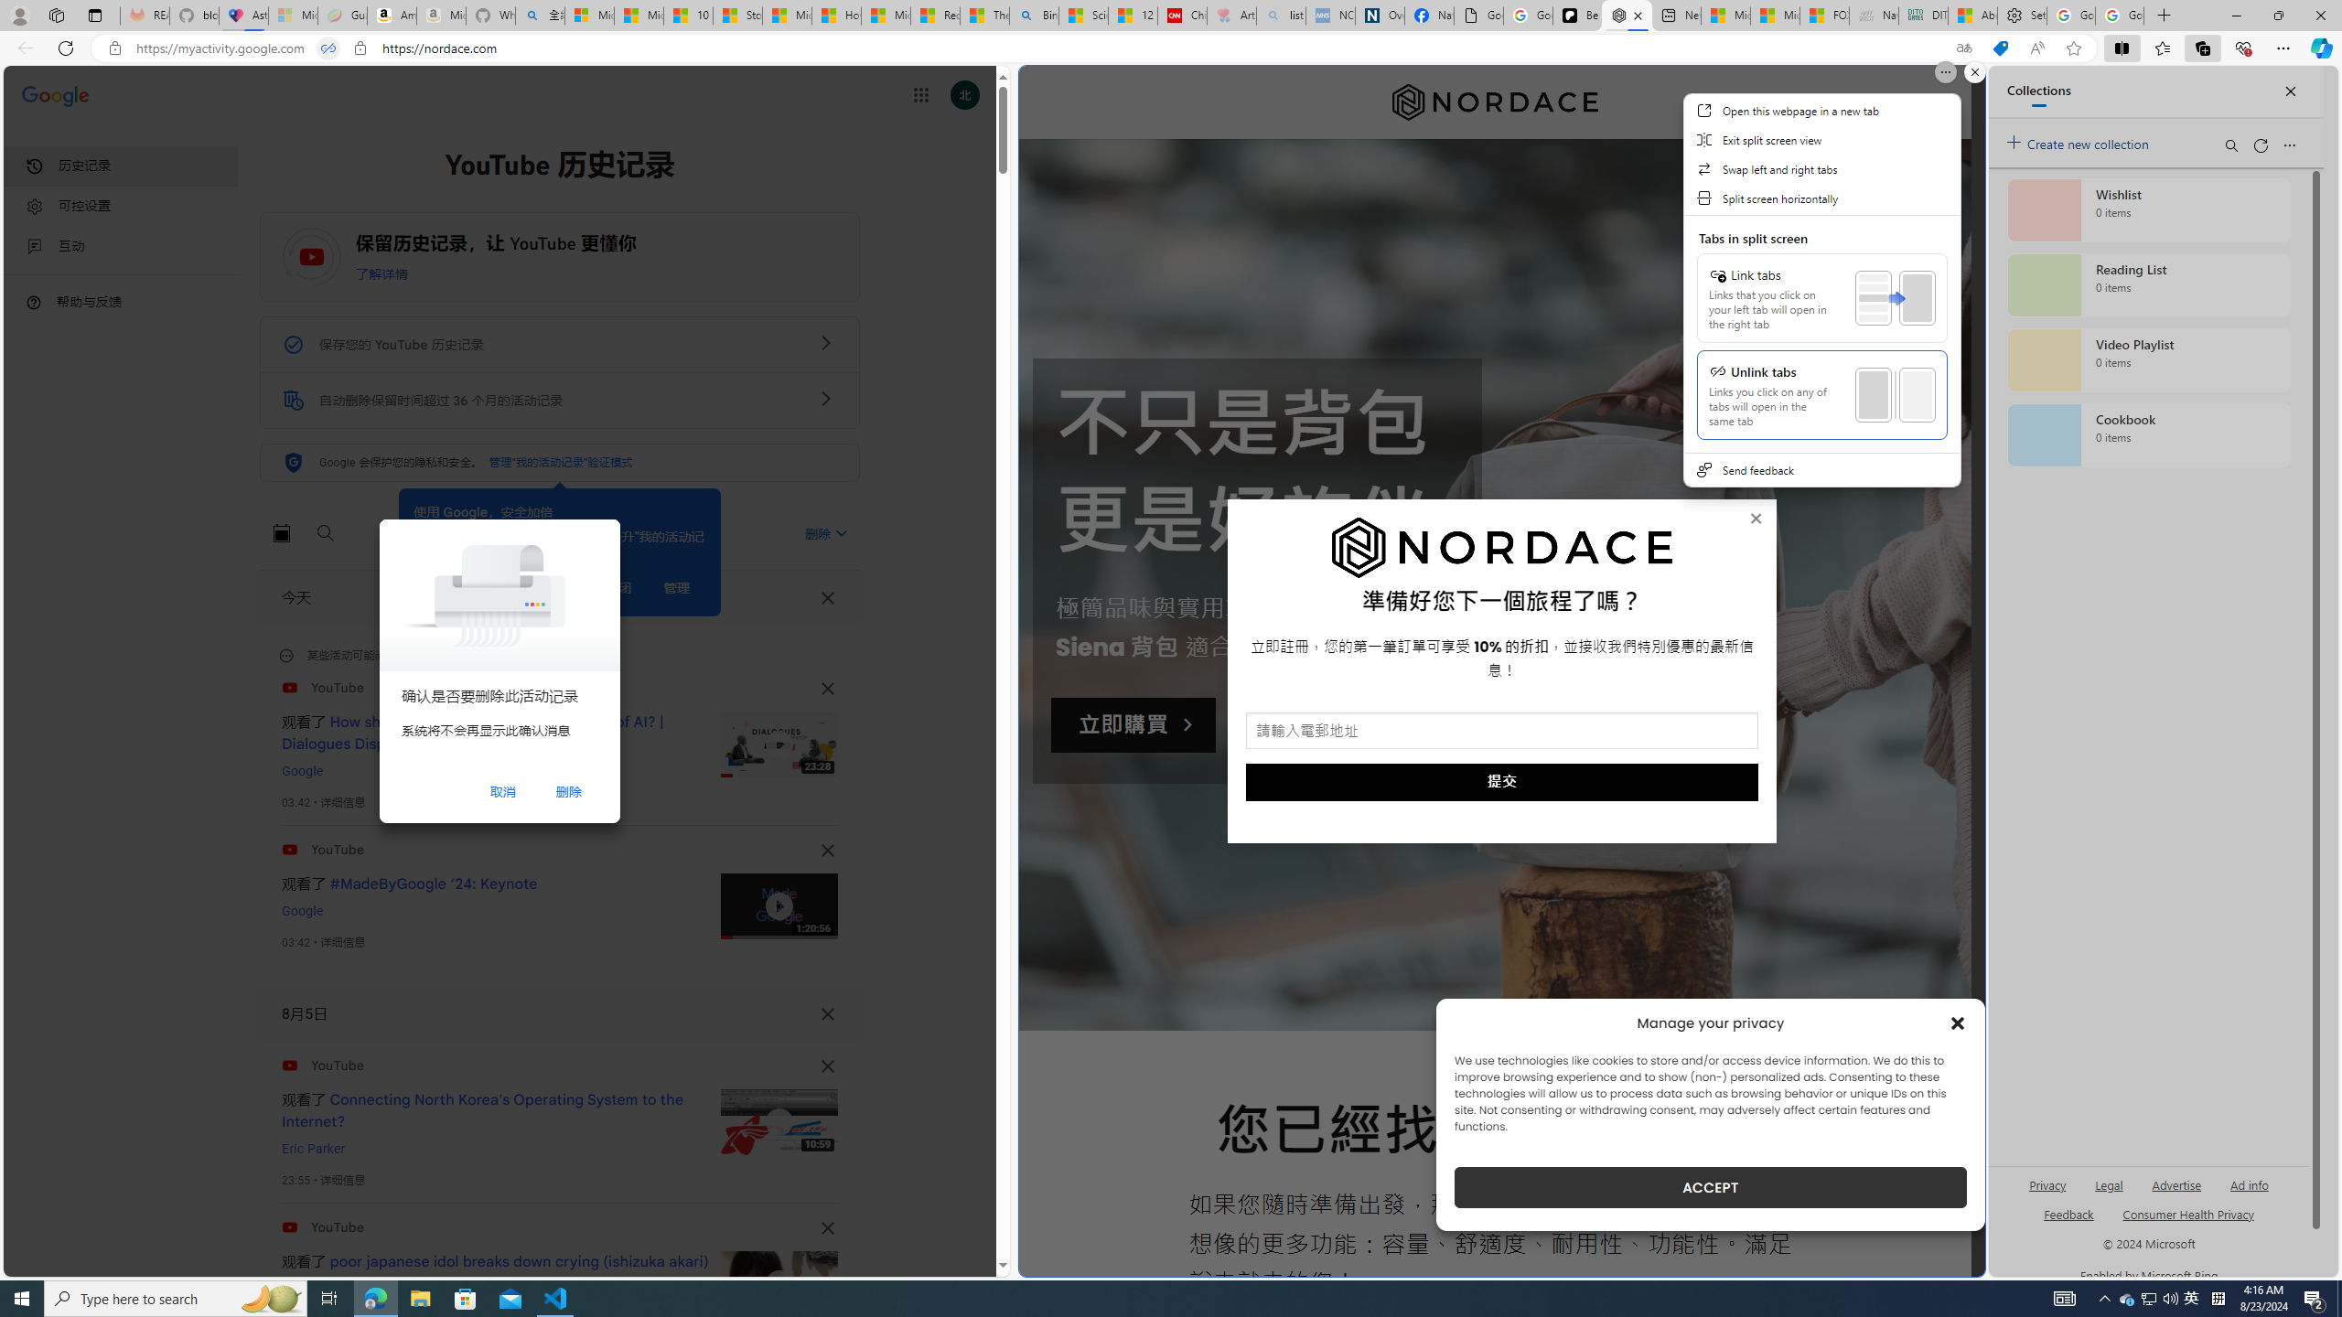  What do you see at coordinates (935, 16) in the screenshot?
I see `Recipes - MSN` at bounding box center [935, 16].